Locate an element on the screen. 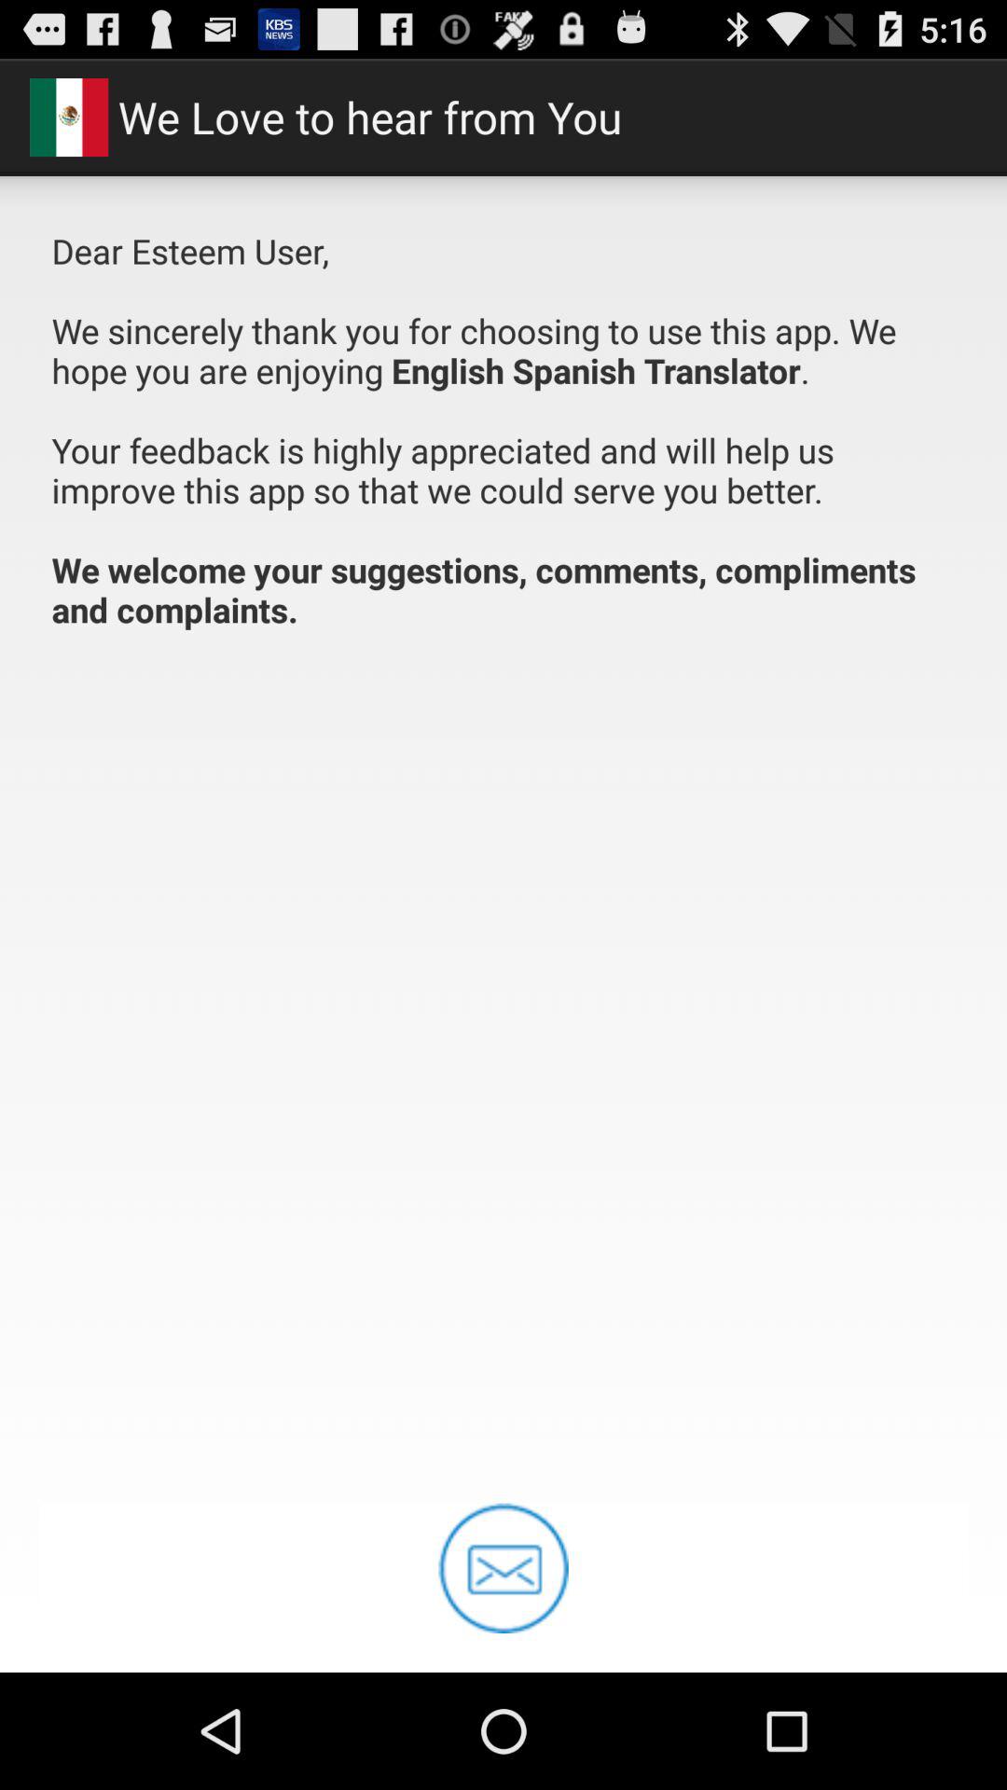  message icon is located at coordinates (504, 1568).